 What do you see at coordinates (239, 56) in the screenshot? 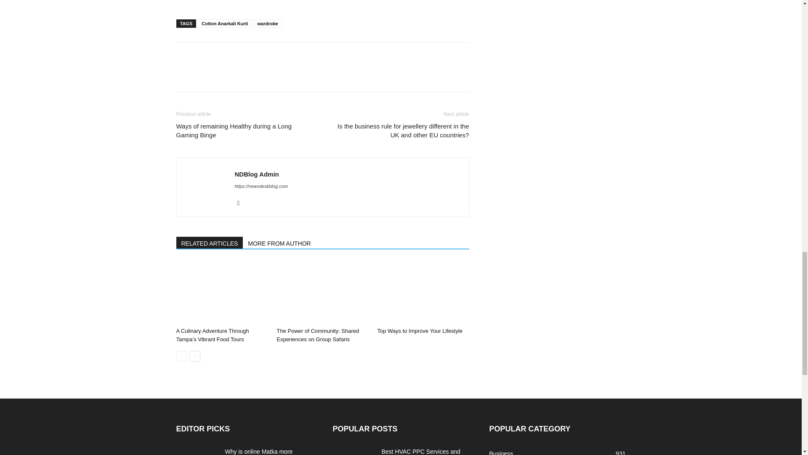
I see `bottomFacebookLike` at bounding box center [239, 56].